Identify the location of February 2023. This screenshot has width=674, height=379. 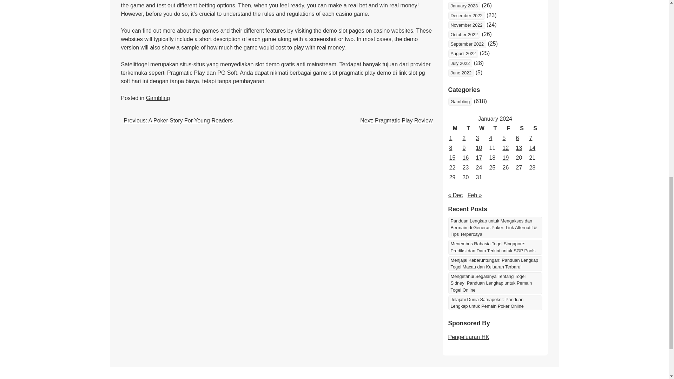
(465, 0).